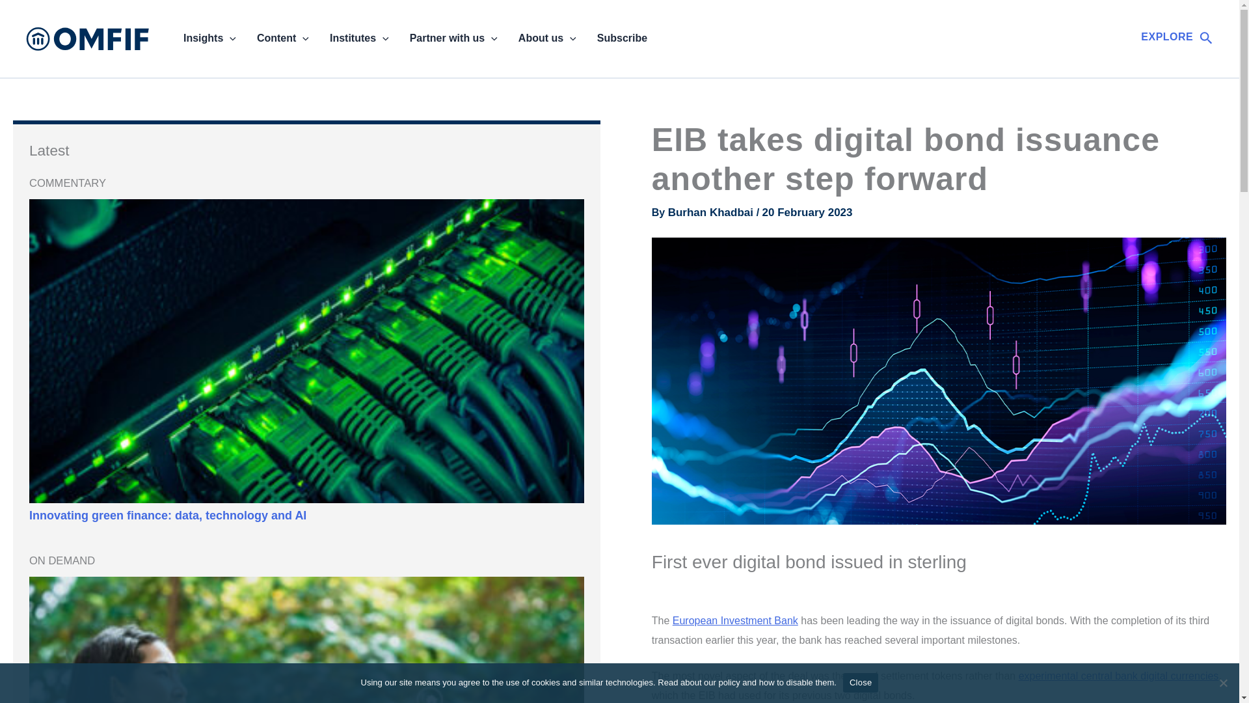 The height and width of the screenshot is (703, 1249). I want to click on No, so click(1223, 682).